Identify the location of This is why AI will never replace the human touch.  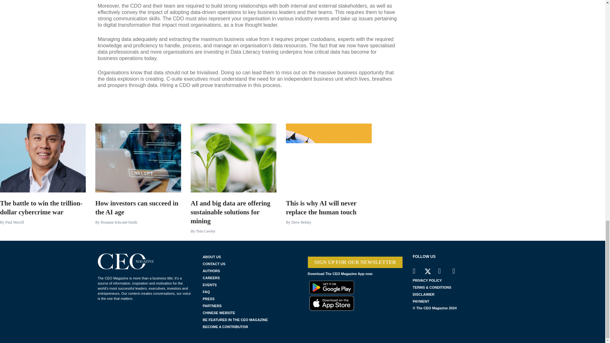
(329, 229).